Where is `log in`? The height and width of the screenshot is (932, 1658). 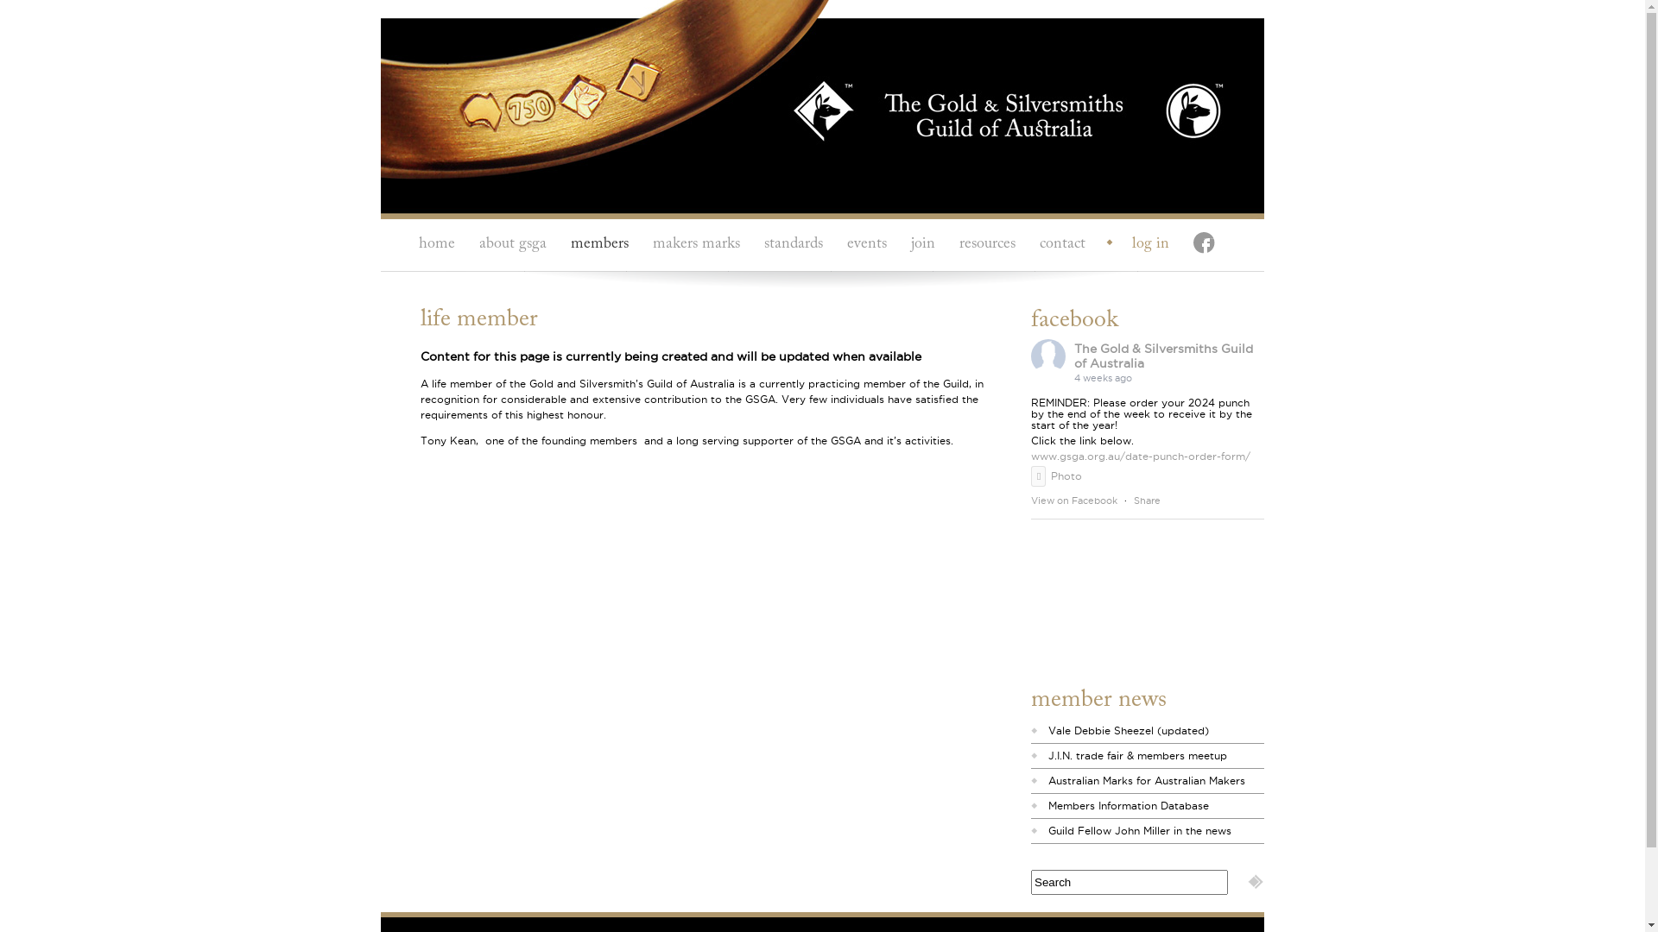
log in is located at coordinates (1142, 245).